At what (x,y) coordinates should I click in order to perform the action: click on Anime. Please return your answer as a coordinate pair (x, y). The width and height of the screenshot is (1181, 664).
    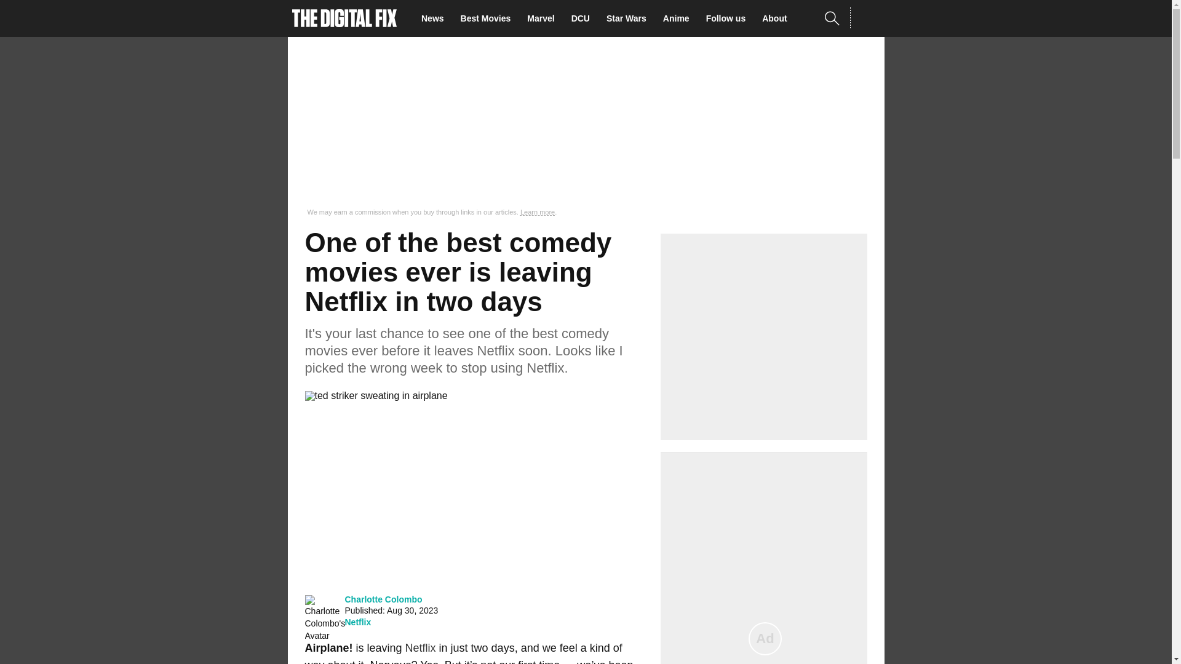
    Looking at the image, I should click on (679, 18).